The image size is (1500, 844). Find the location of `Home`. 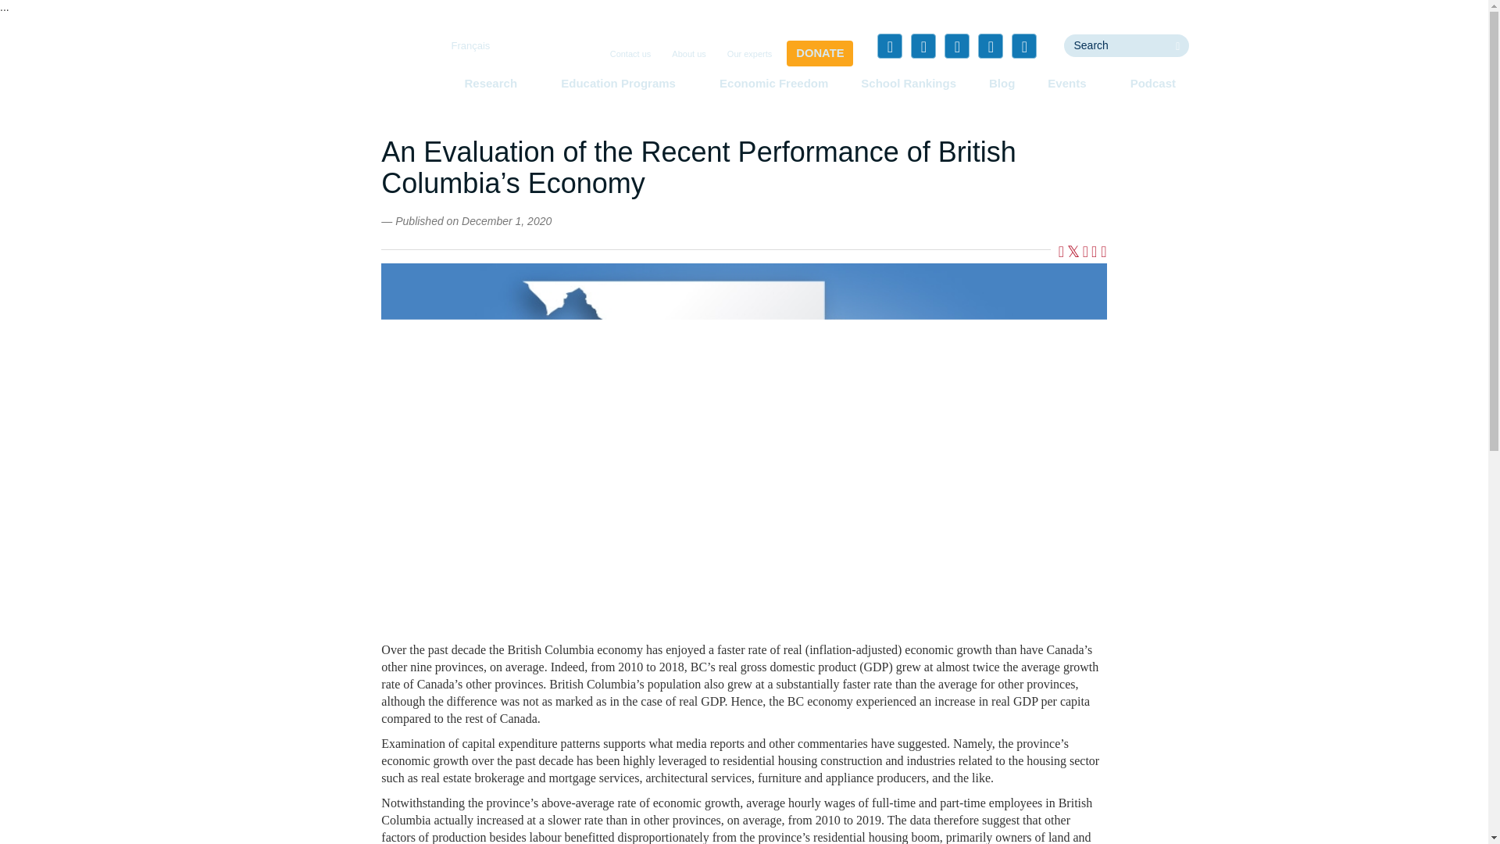

Home is located at coordinates (363, 73).